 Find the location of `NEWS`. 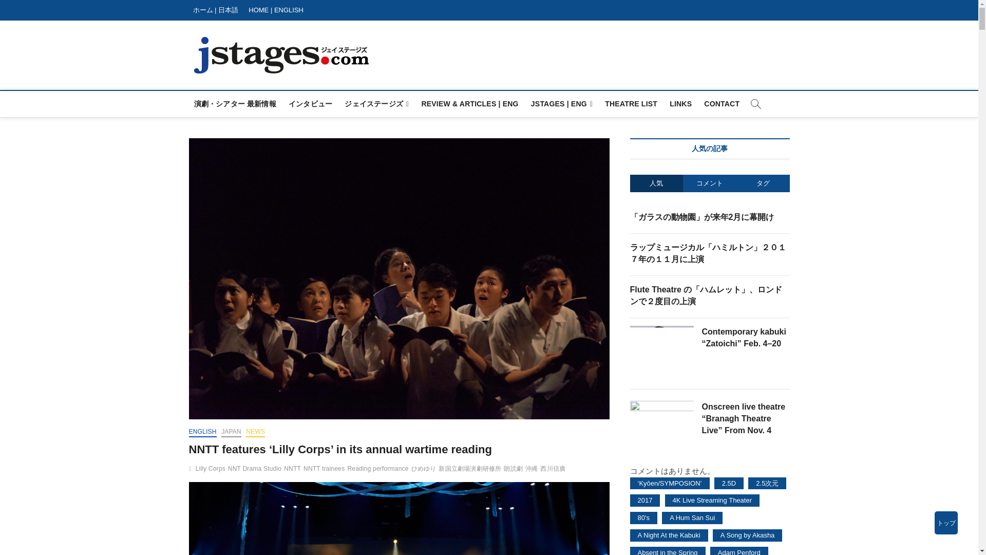

NEWS is located at coordinates (255, 433).